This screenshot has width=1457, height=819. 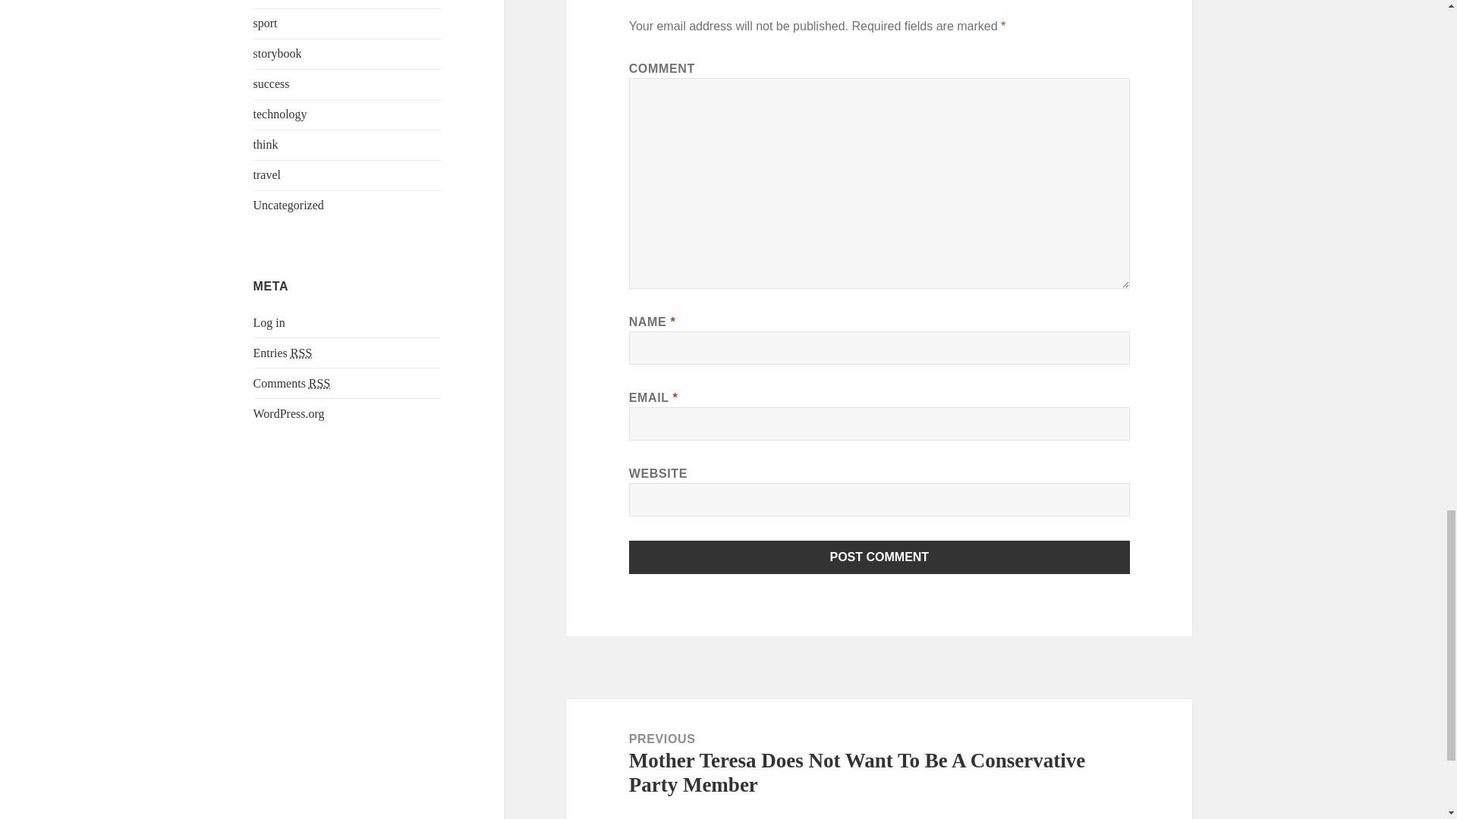 I want to click on Really Simple Syndication, so click(x=319, y=384).